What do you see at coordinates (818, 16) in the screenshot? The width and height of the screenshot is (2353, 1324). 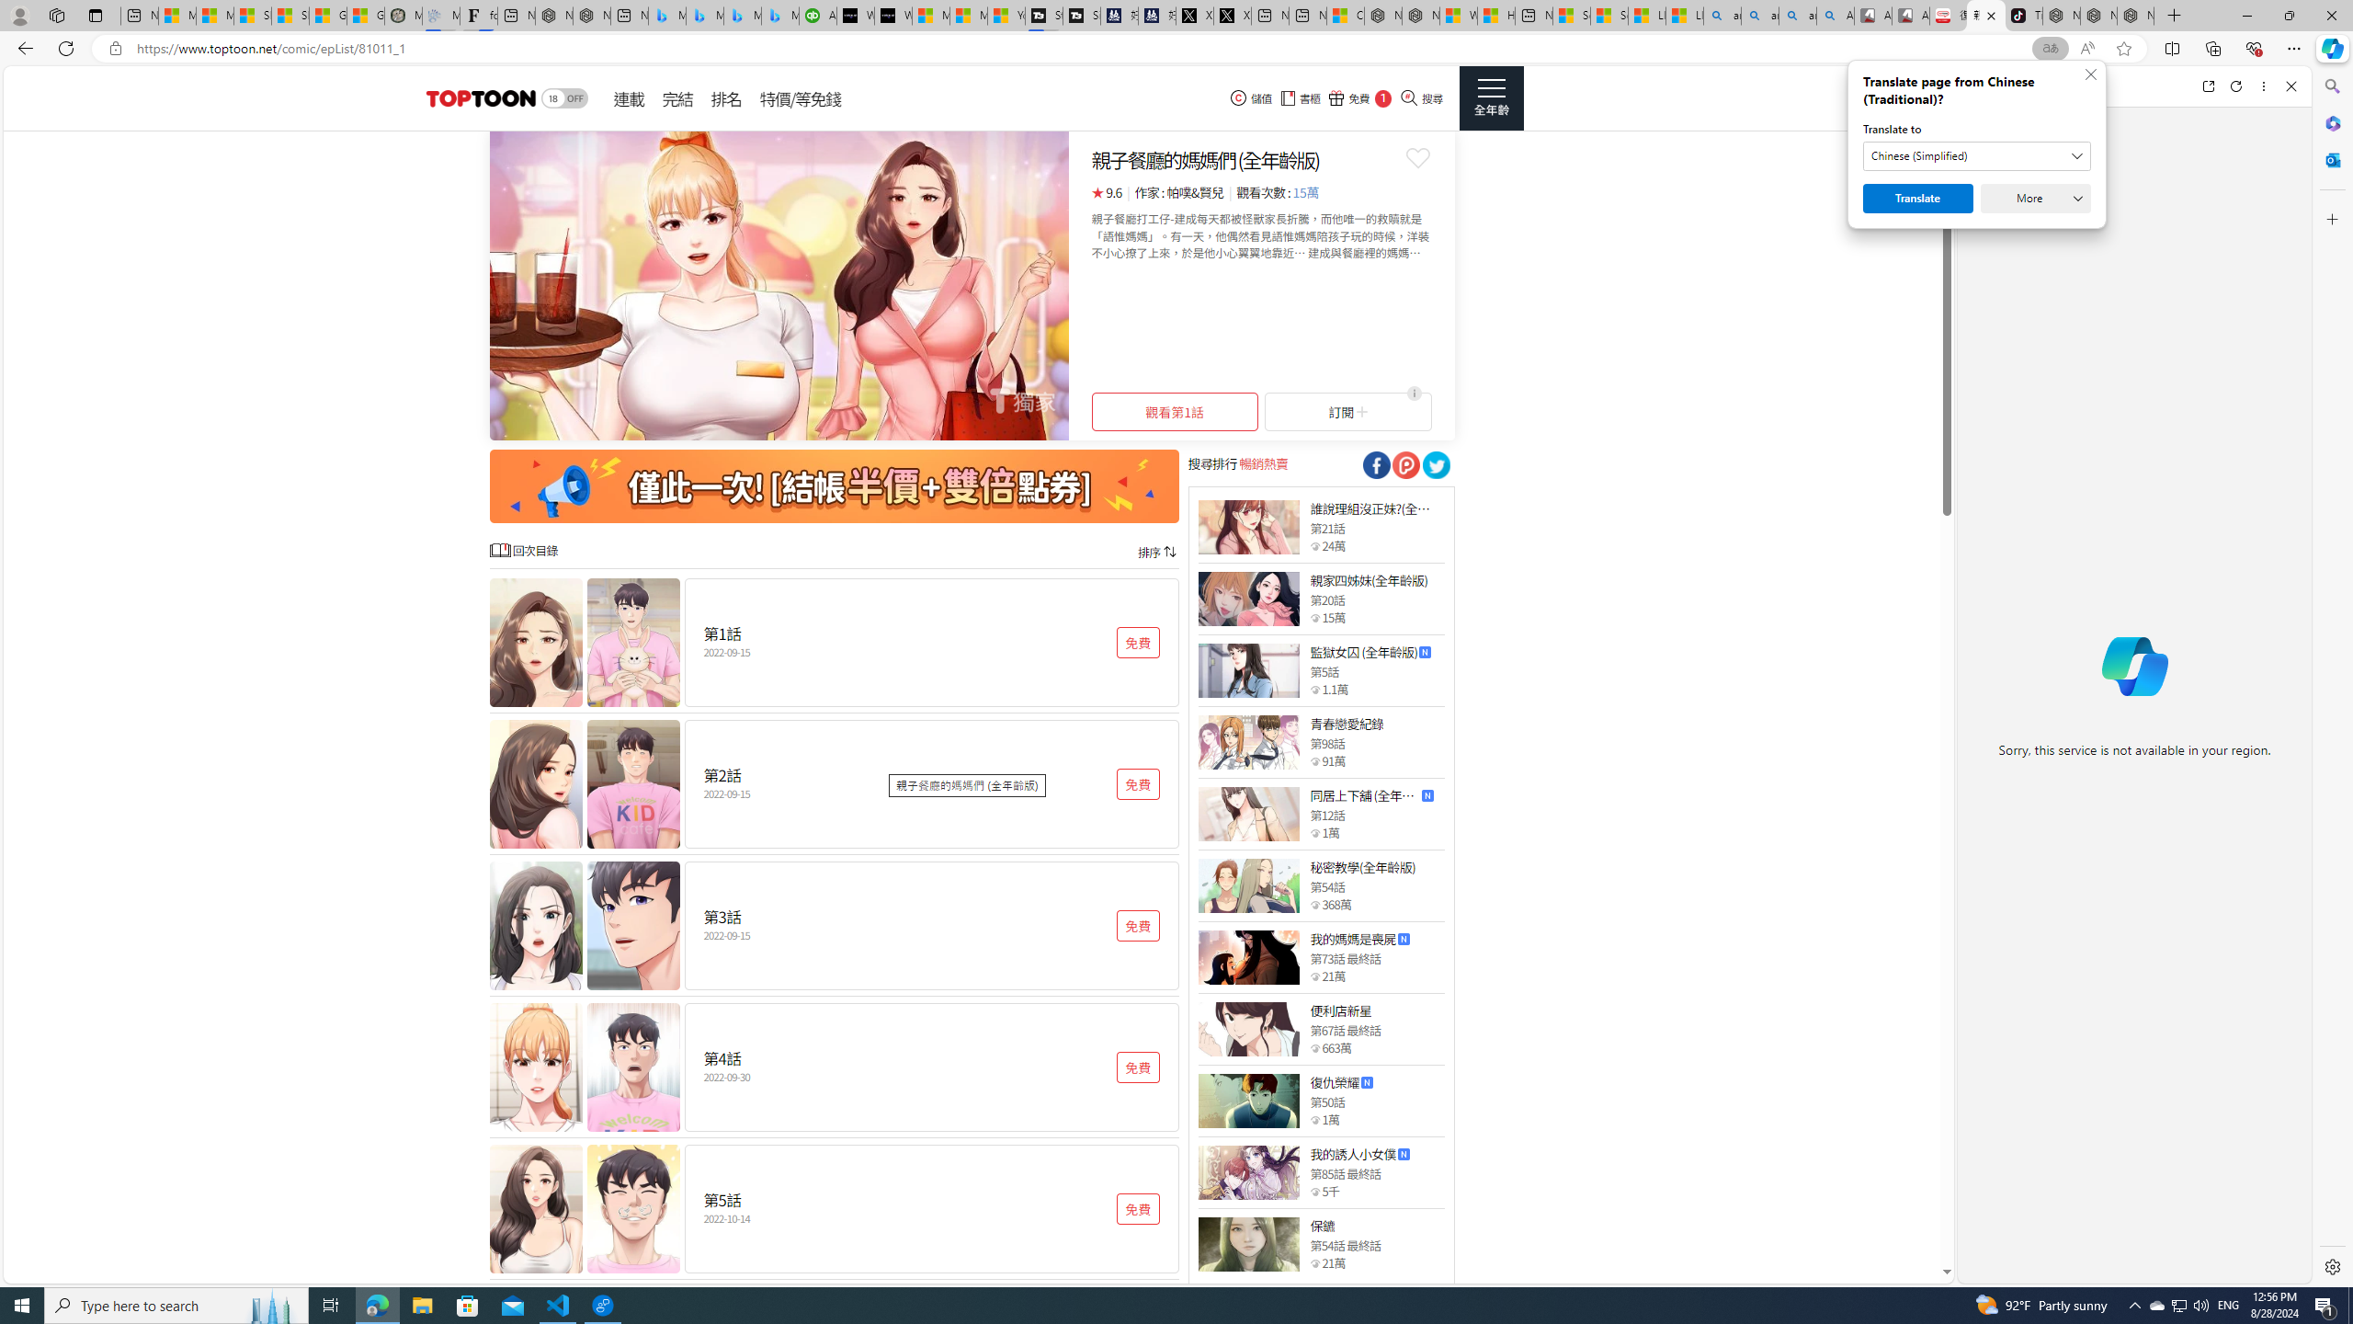 I see `Accounting Software for Accountants, CPAs and Bookkeepers` at bounding box center [818, 16].